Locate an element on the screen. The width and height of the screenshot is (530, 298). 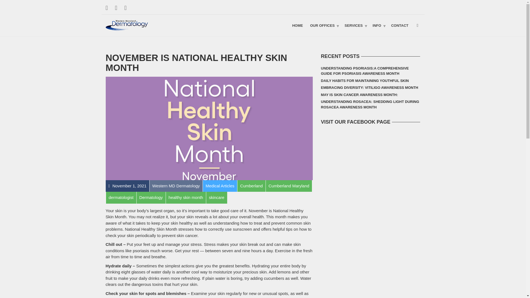
skincare is located at coordinates (216, 197).